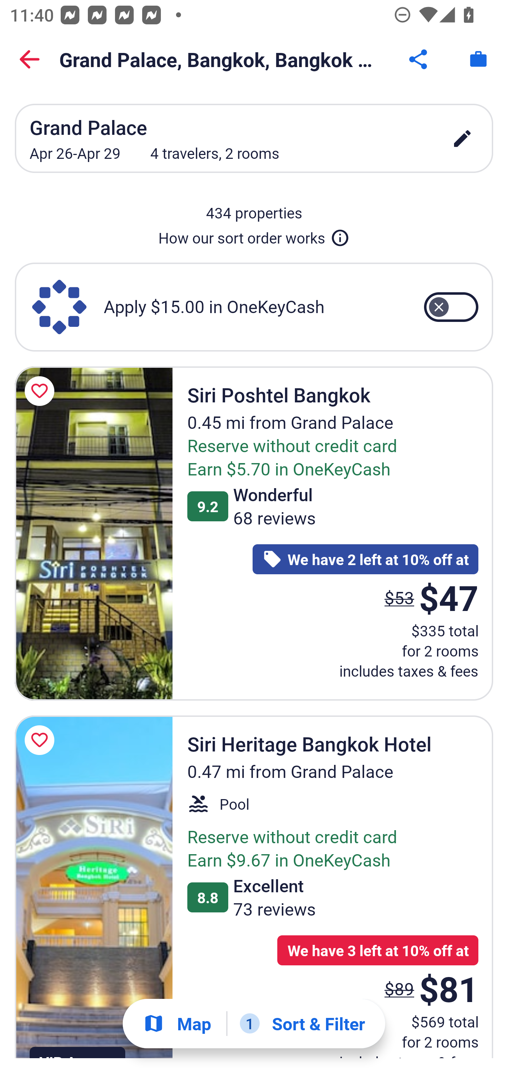 The width and height of the screenshot is (508, 1073). I want to click on 1 Sort & Filter 1 Filter applied. Filters Button, so click(302, 1024).